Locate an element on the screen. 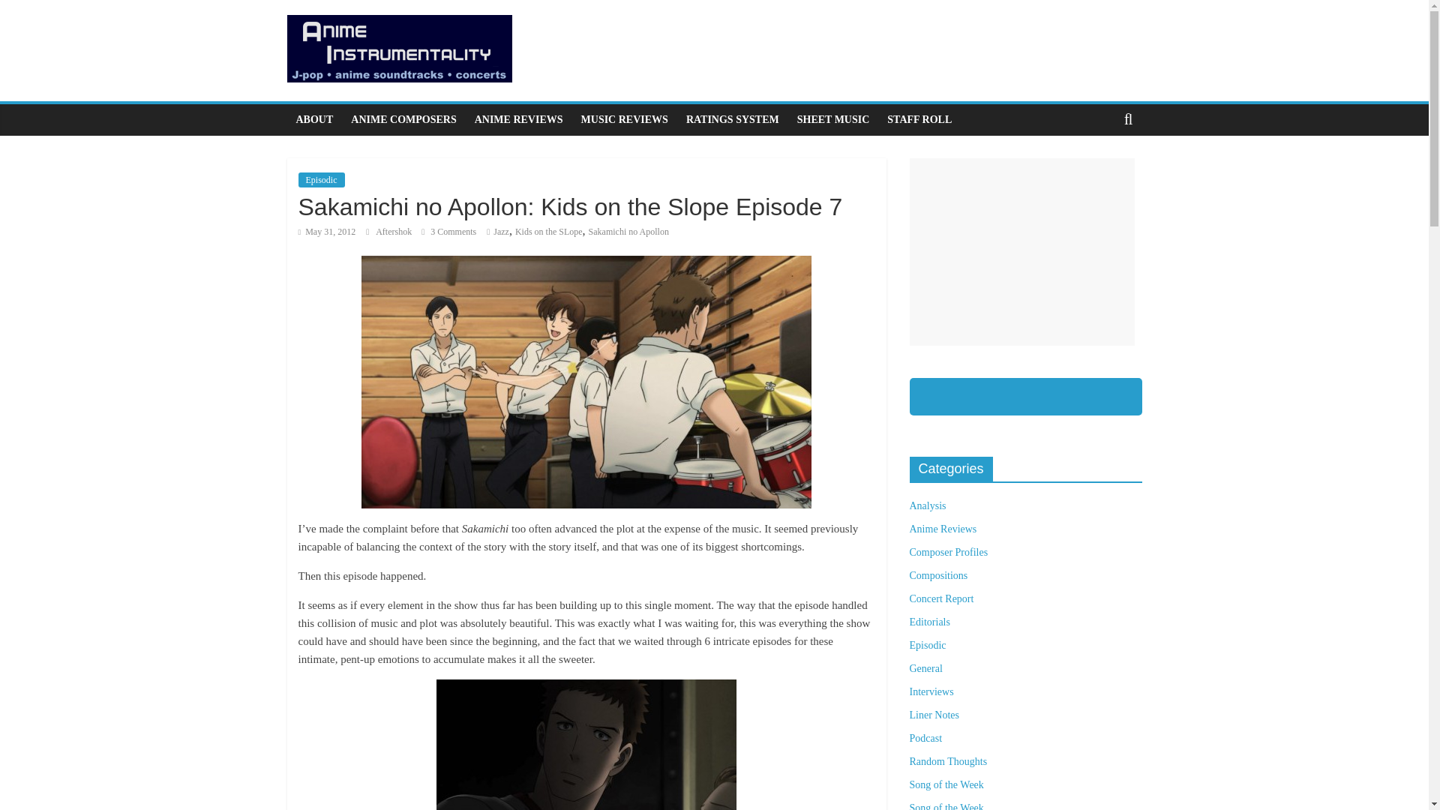 This screenshot has height=810, width=1440. RATINGS SYSTEM is located at coordinates (732, 120).